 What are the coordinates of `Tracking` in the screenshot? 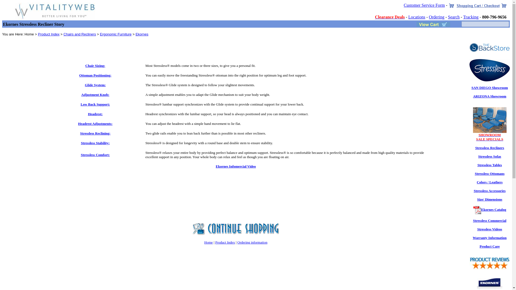 It's located at (470, 17).